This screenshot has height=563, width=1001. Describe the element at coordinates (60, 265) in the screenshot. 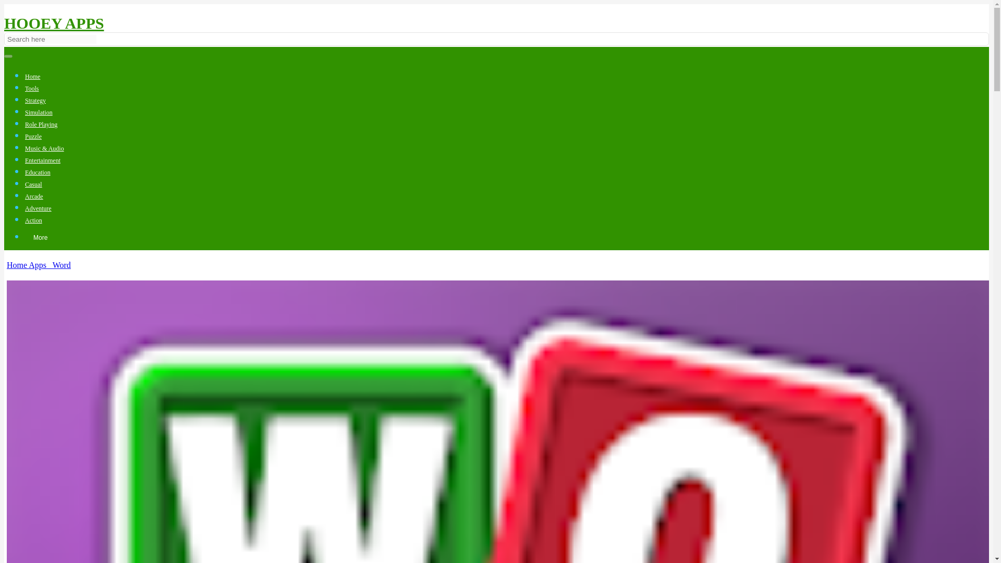

I see ` Word` at that location.